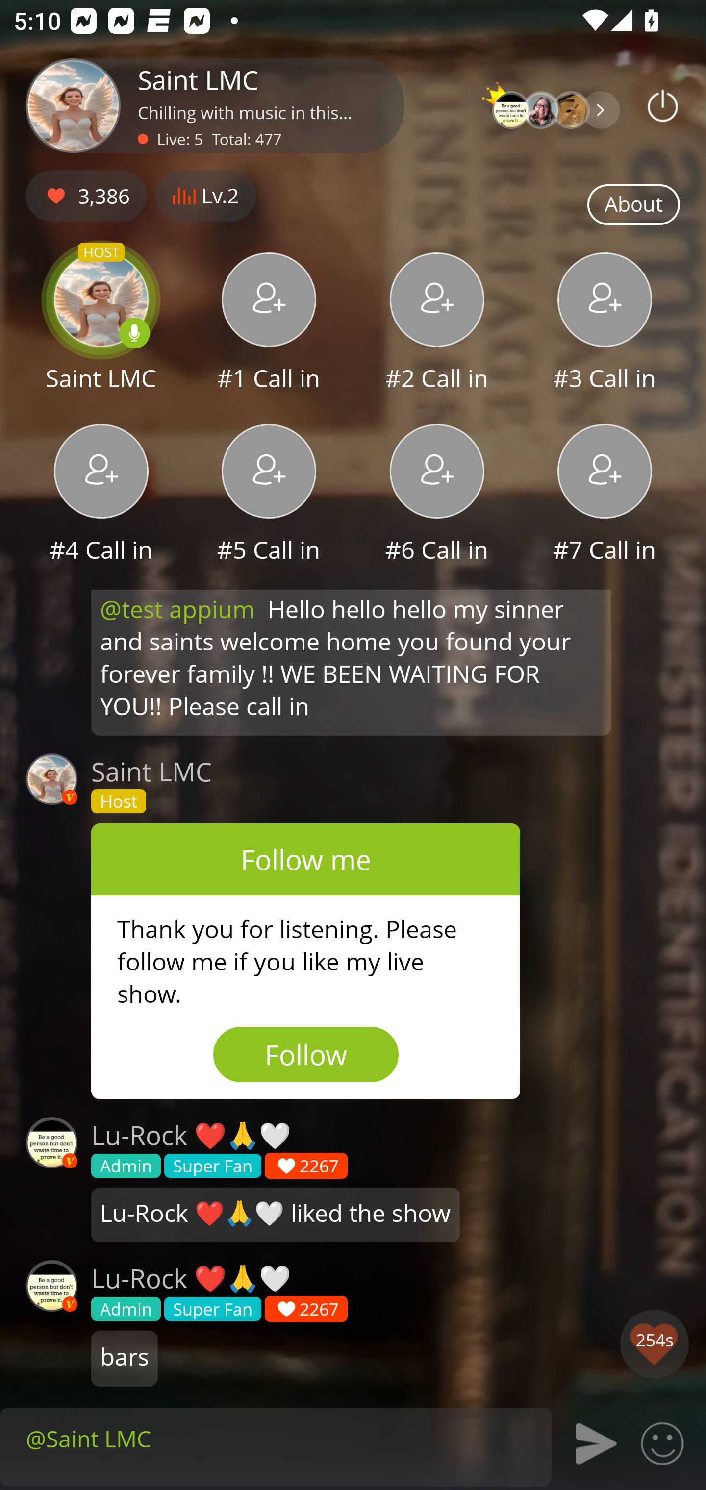 The width and height of the screenshot is (706, 1490). Describe the element at coordinates (276, 1438) in the screenshot. I see `@Saint LMC ` at that location.